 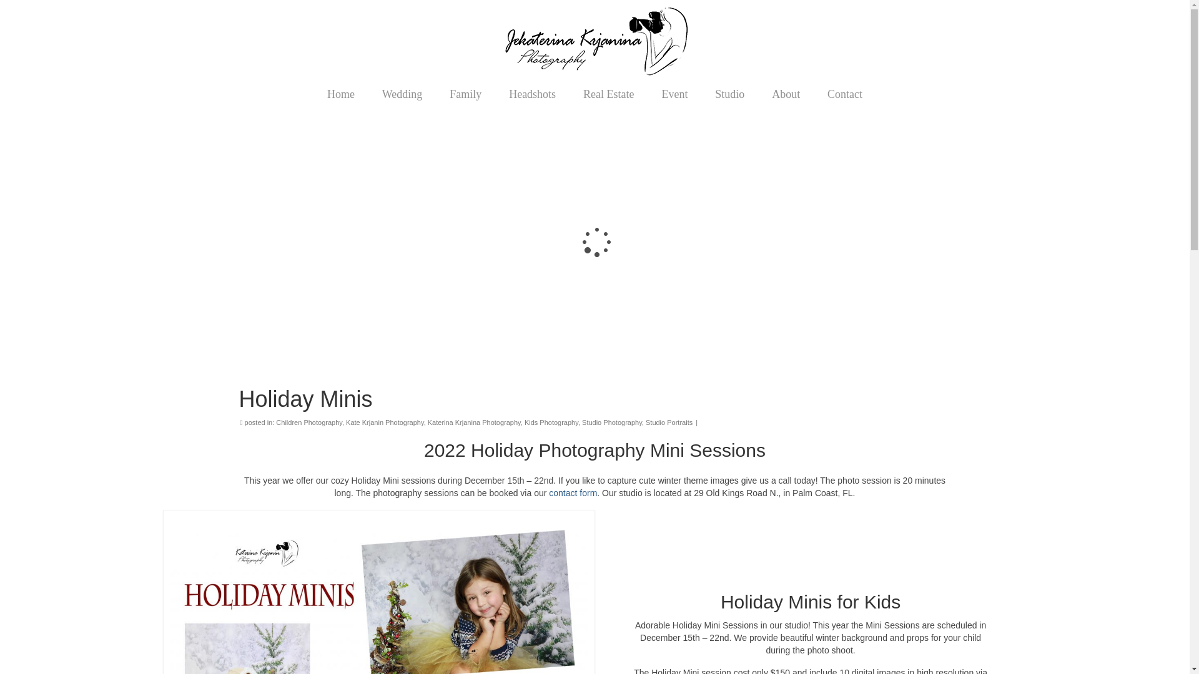 What do you see at coordinates (340, 94) in the screenshot?
I see `Home` at bounding box center [340, 94].